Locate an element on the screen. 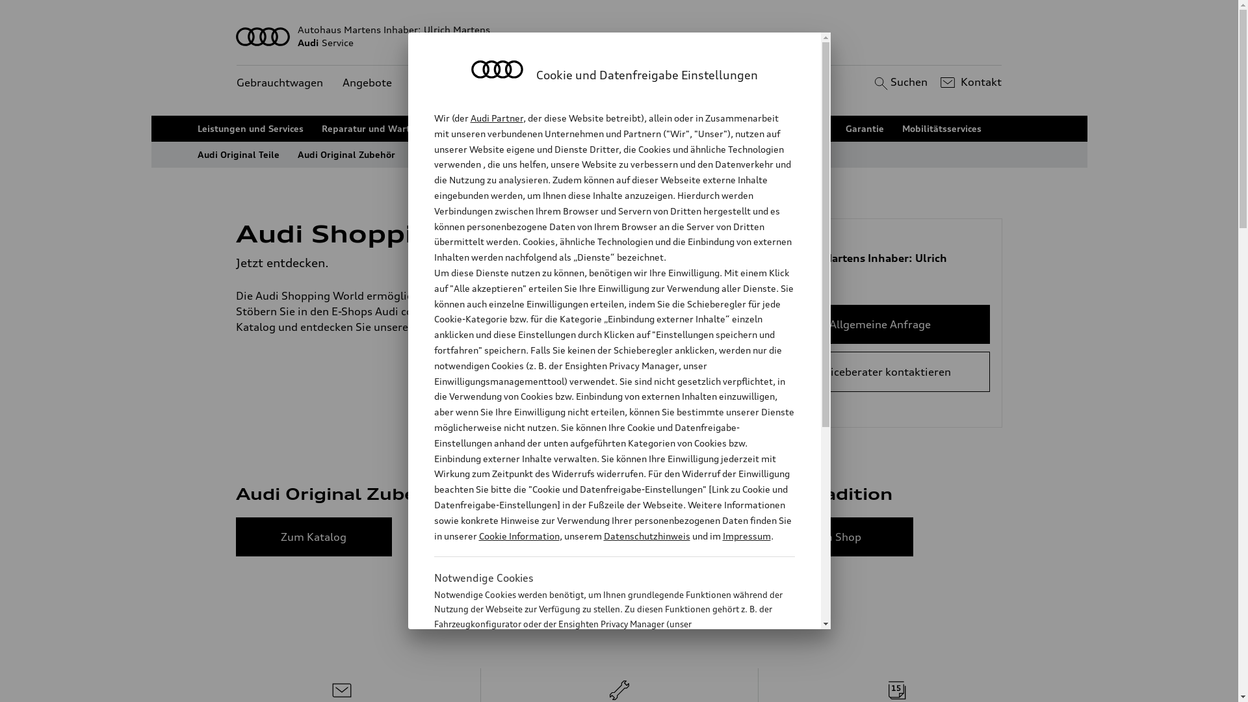 This screenshot has height=702, width=1248. Audi Partner is located at coordinates (497, 118).